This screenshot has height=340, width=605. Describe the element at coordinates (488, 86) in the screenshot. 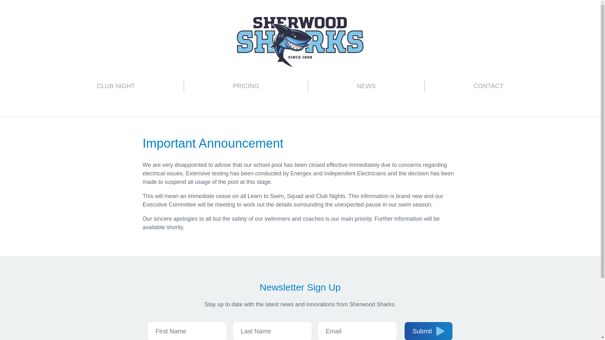

I see `CONTACT` at that location.